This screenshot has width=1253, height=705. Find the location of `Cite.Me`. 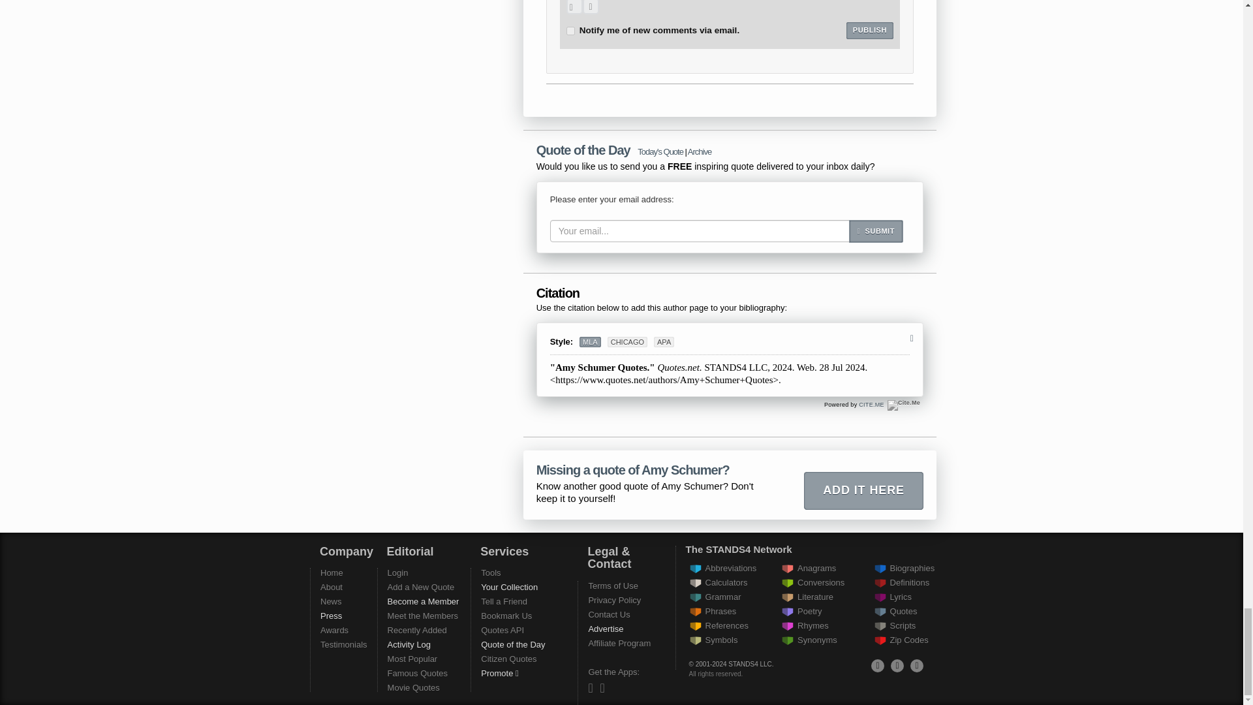

Cite.Me is located at coordinates (903, 405).